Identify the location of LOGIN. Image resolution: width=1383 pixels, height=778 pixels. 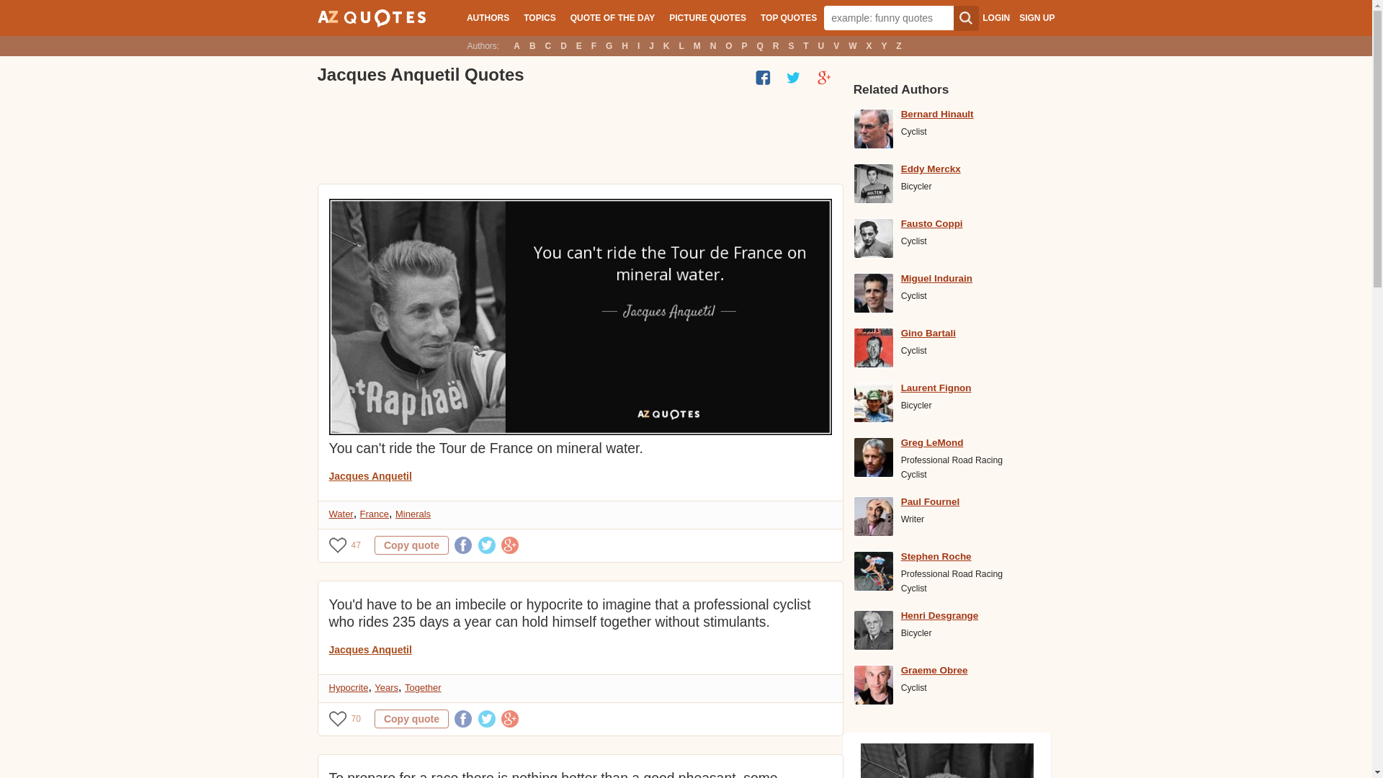
(995, 18).